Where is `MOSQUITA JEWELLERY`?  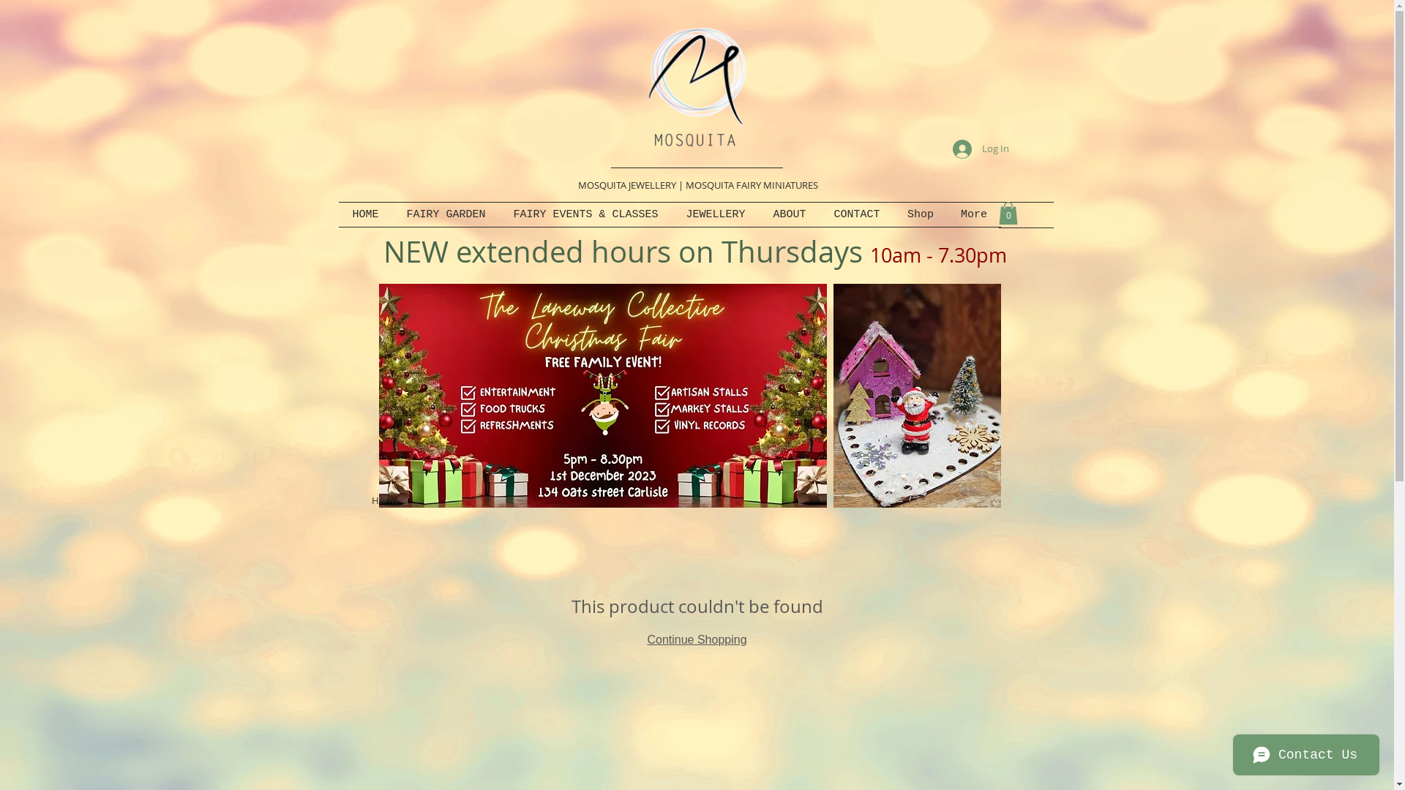 MOSQUITA JEWELLERY is located at coordinates (627, 185).